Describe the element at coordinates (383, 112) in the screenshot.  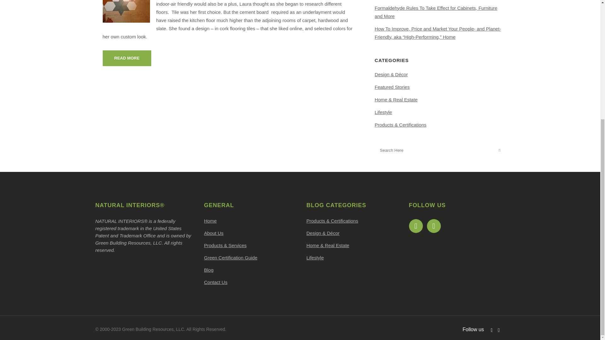
I see `Lifestyle` at that location.